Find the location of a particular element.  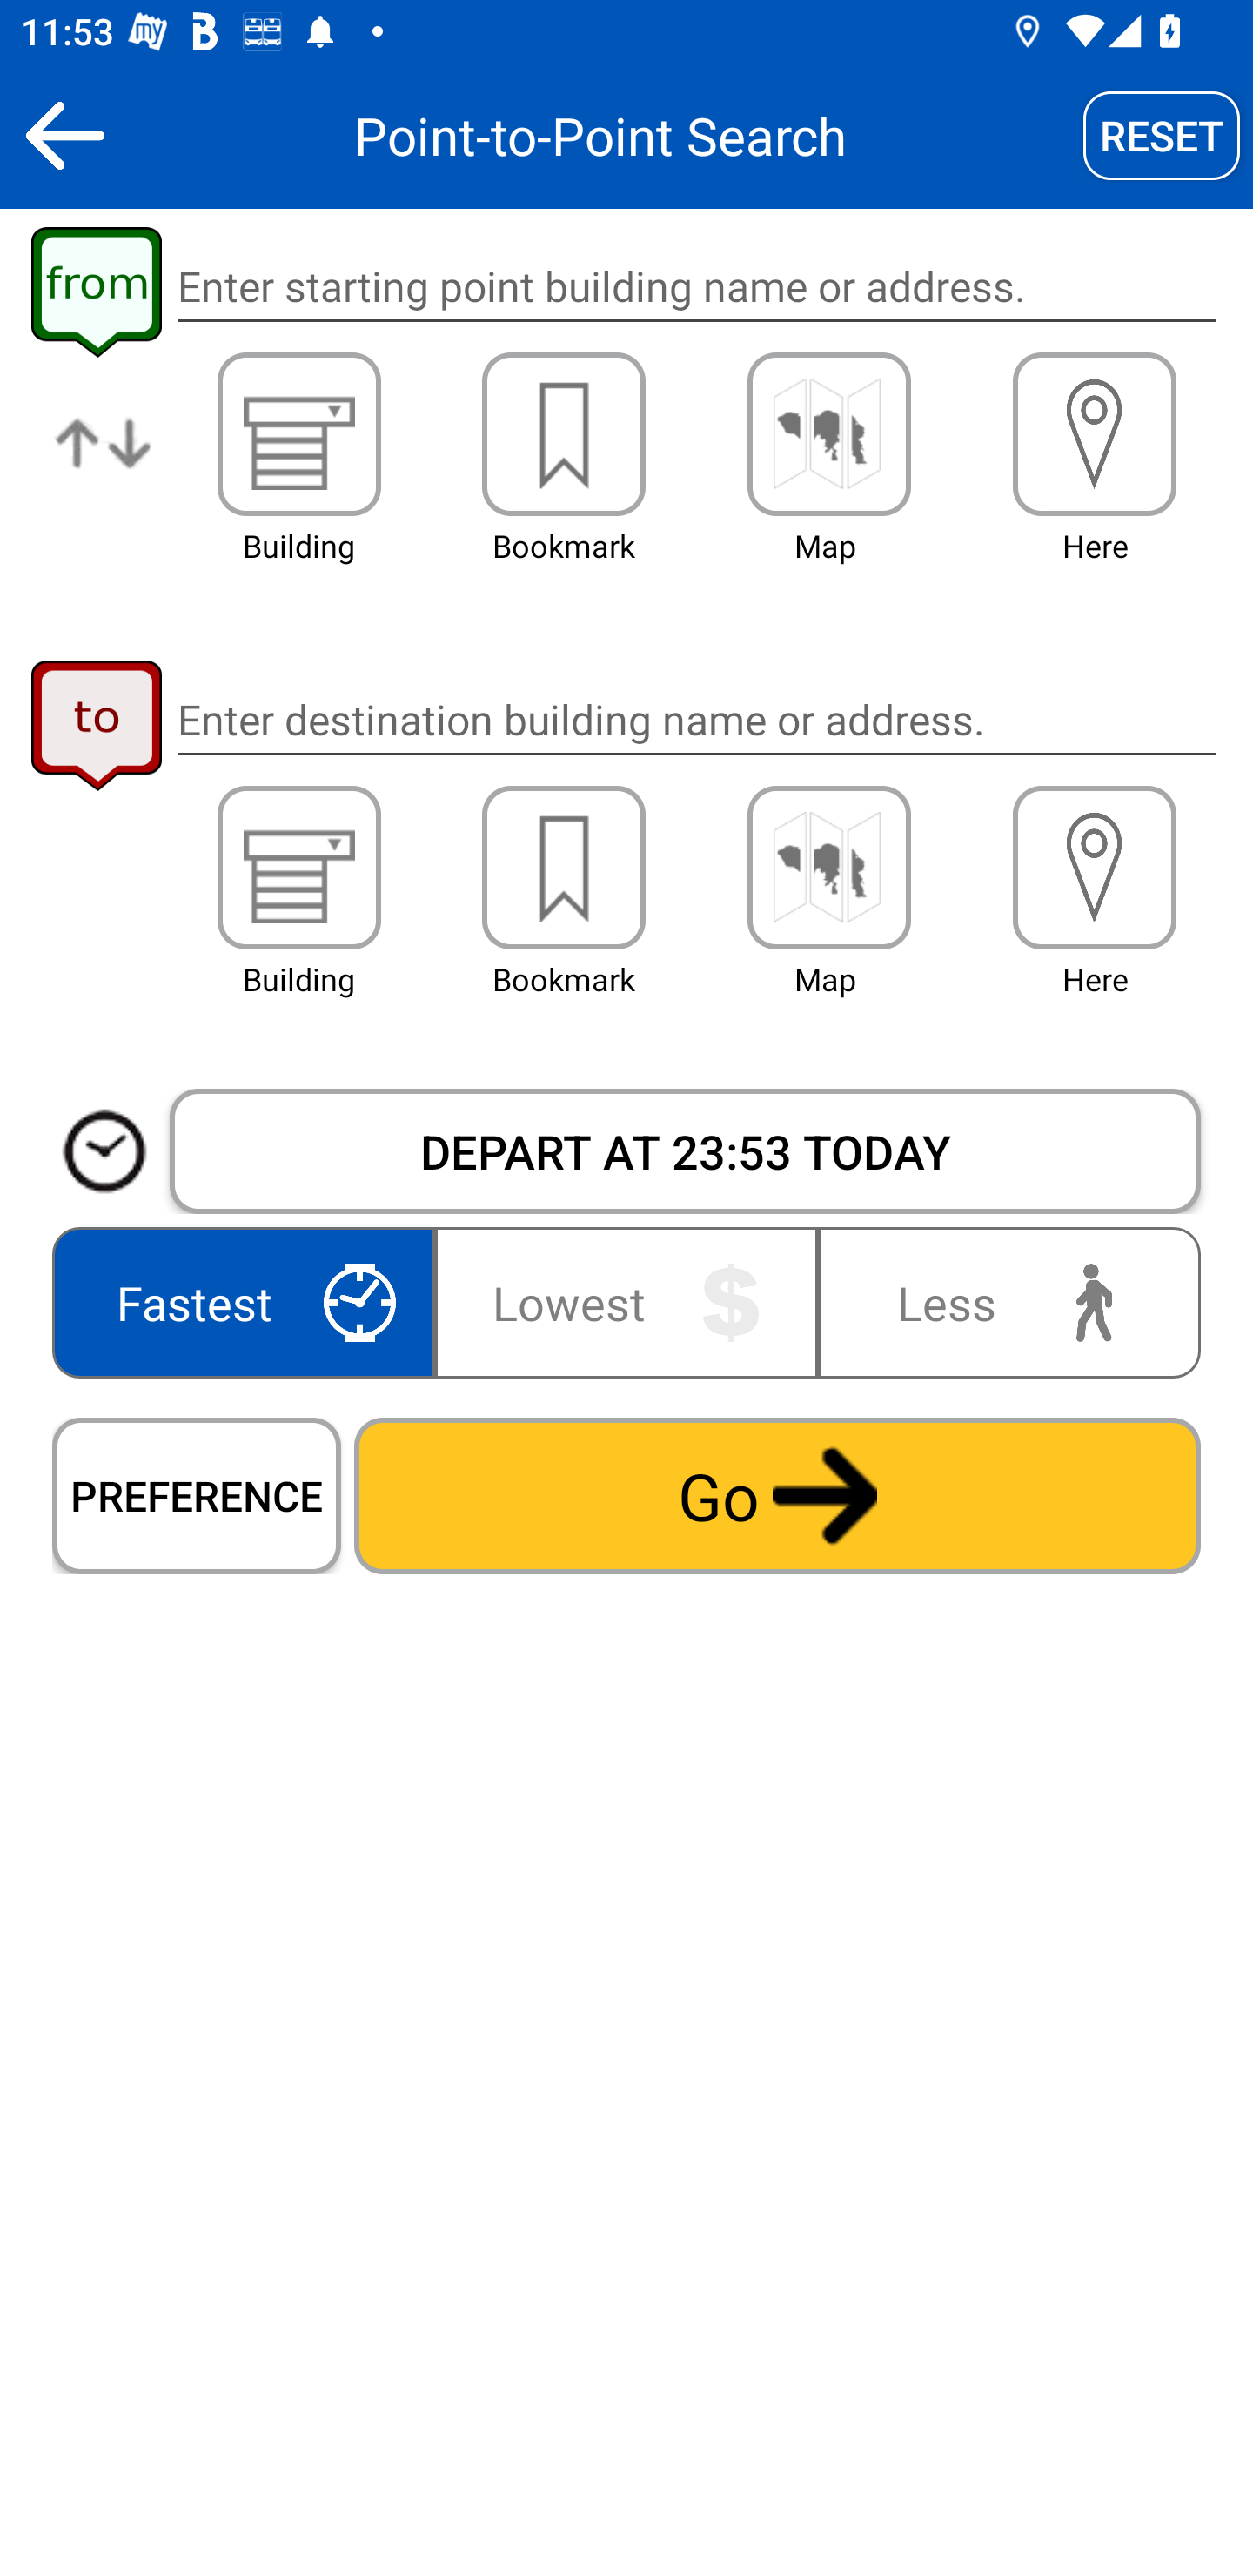

Here is located at coordinates (1095, 868).